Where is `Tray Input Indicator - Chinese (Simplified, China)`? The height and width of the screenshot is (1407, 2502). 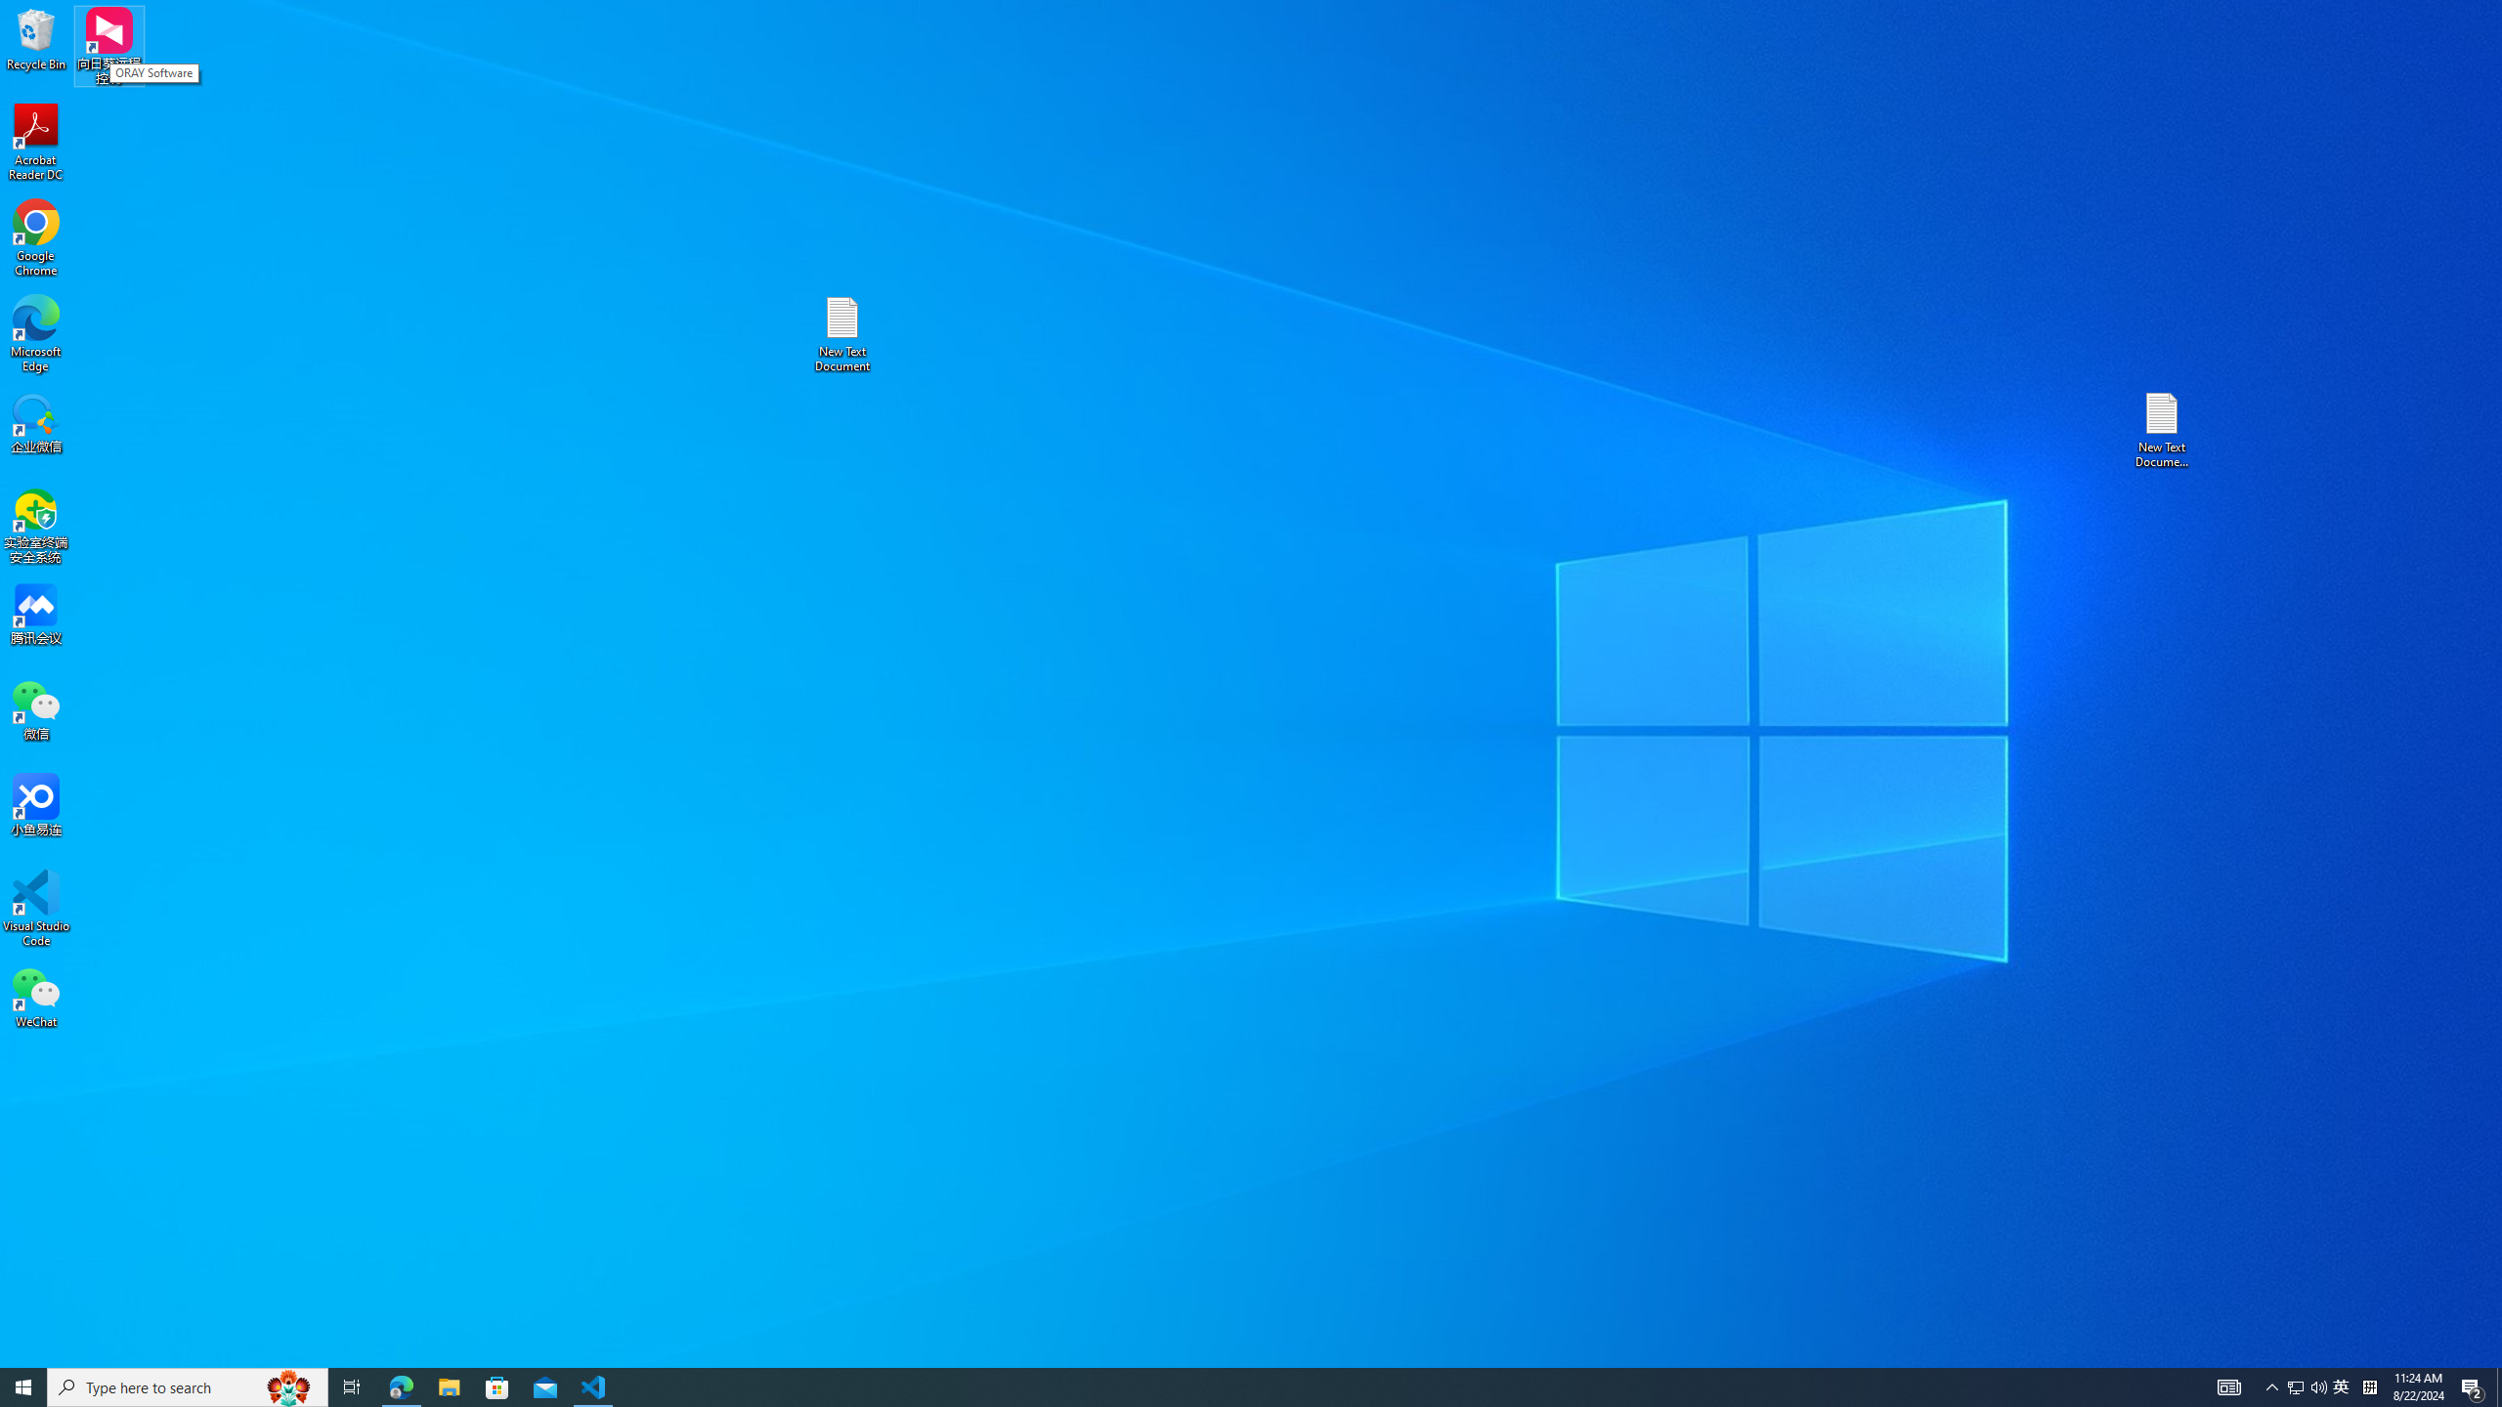 Tray Input Indicator - Chinese (Simplified, China) is located at coordinates (36, 997).